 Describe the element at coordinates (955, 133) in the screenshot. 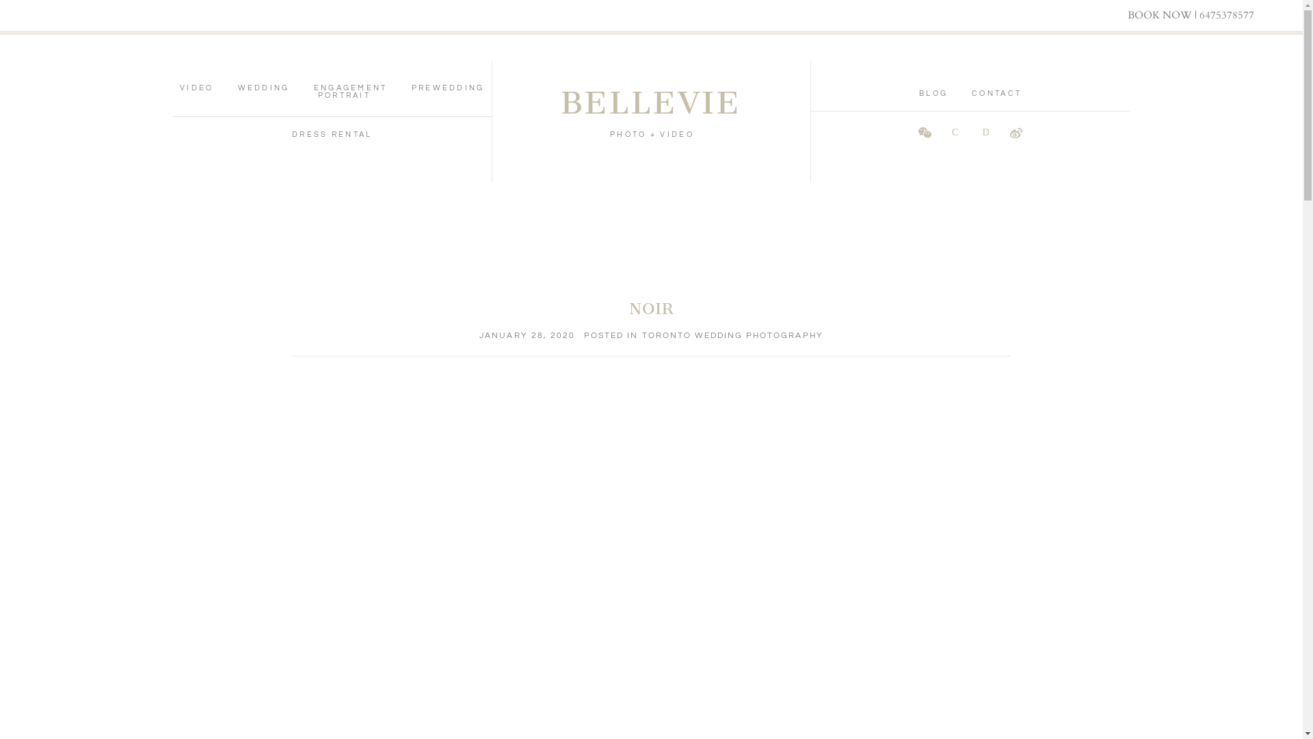

I see `C` at that location.